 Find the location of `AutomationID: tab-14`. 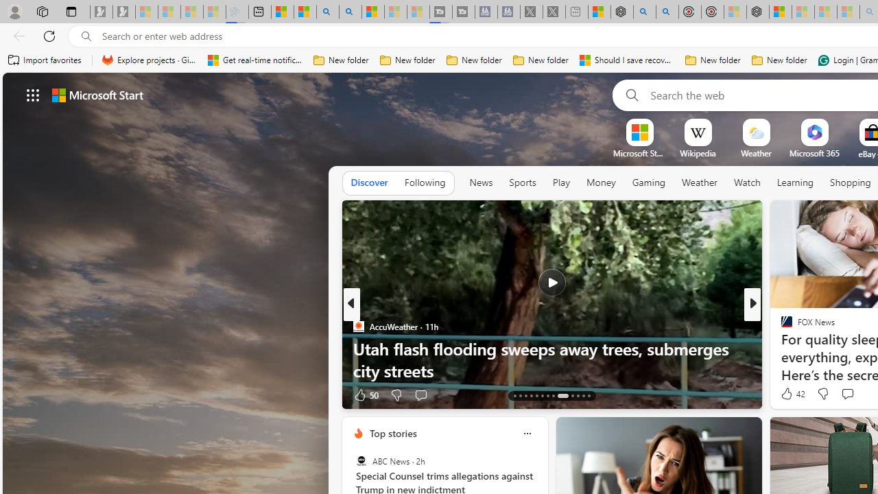

AutomationID: tab-14 is located at coordinates (520, 395).